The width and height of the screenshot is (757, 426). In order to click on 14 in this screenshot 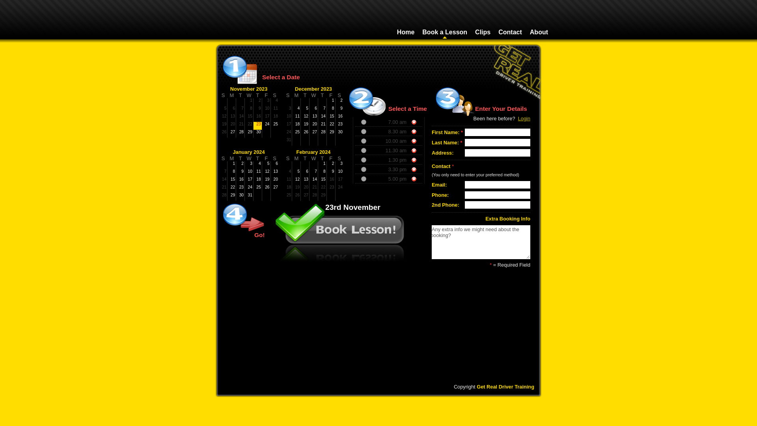, I will do `click(323, 118)`.